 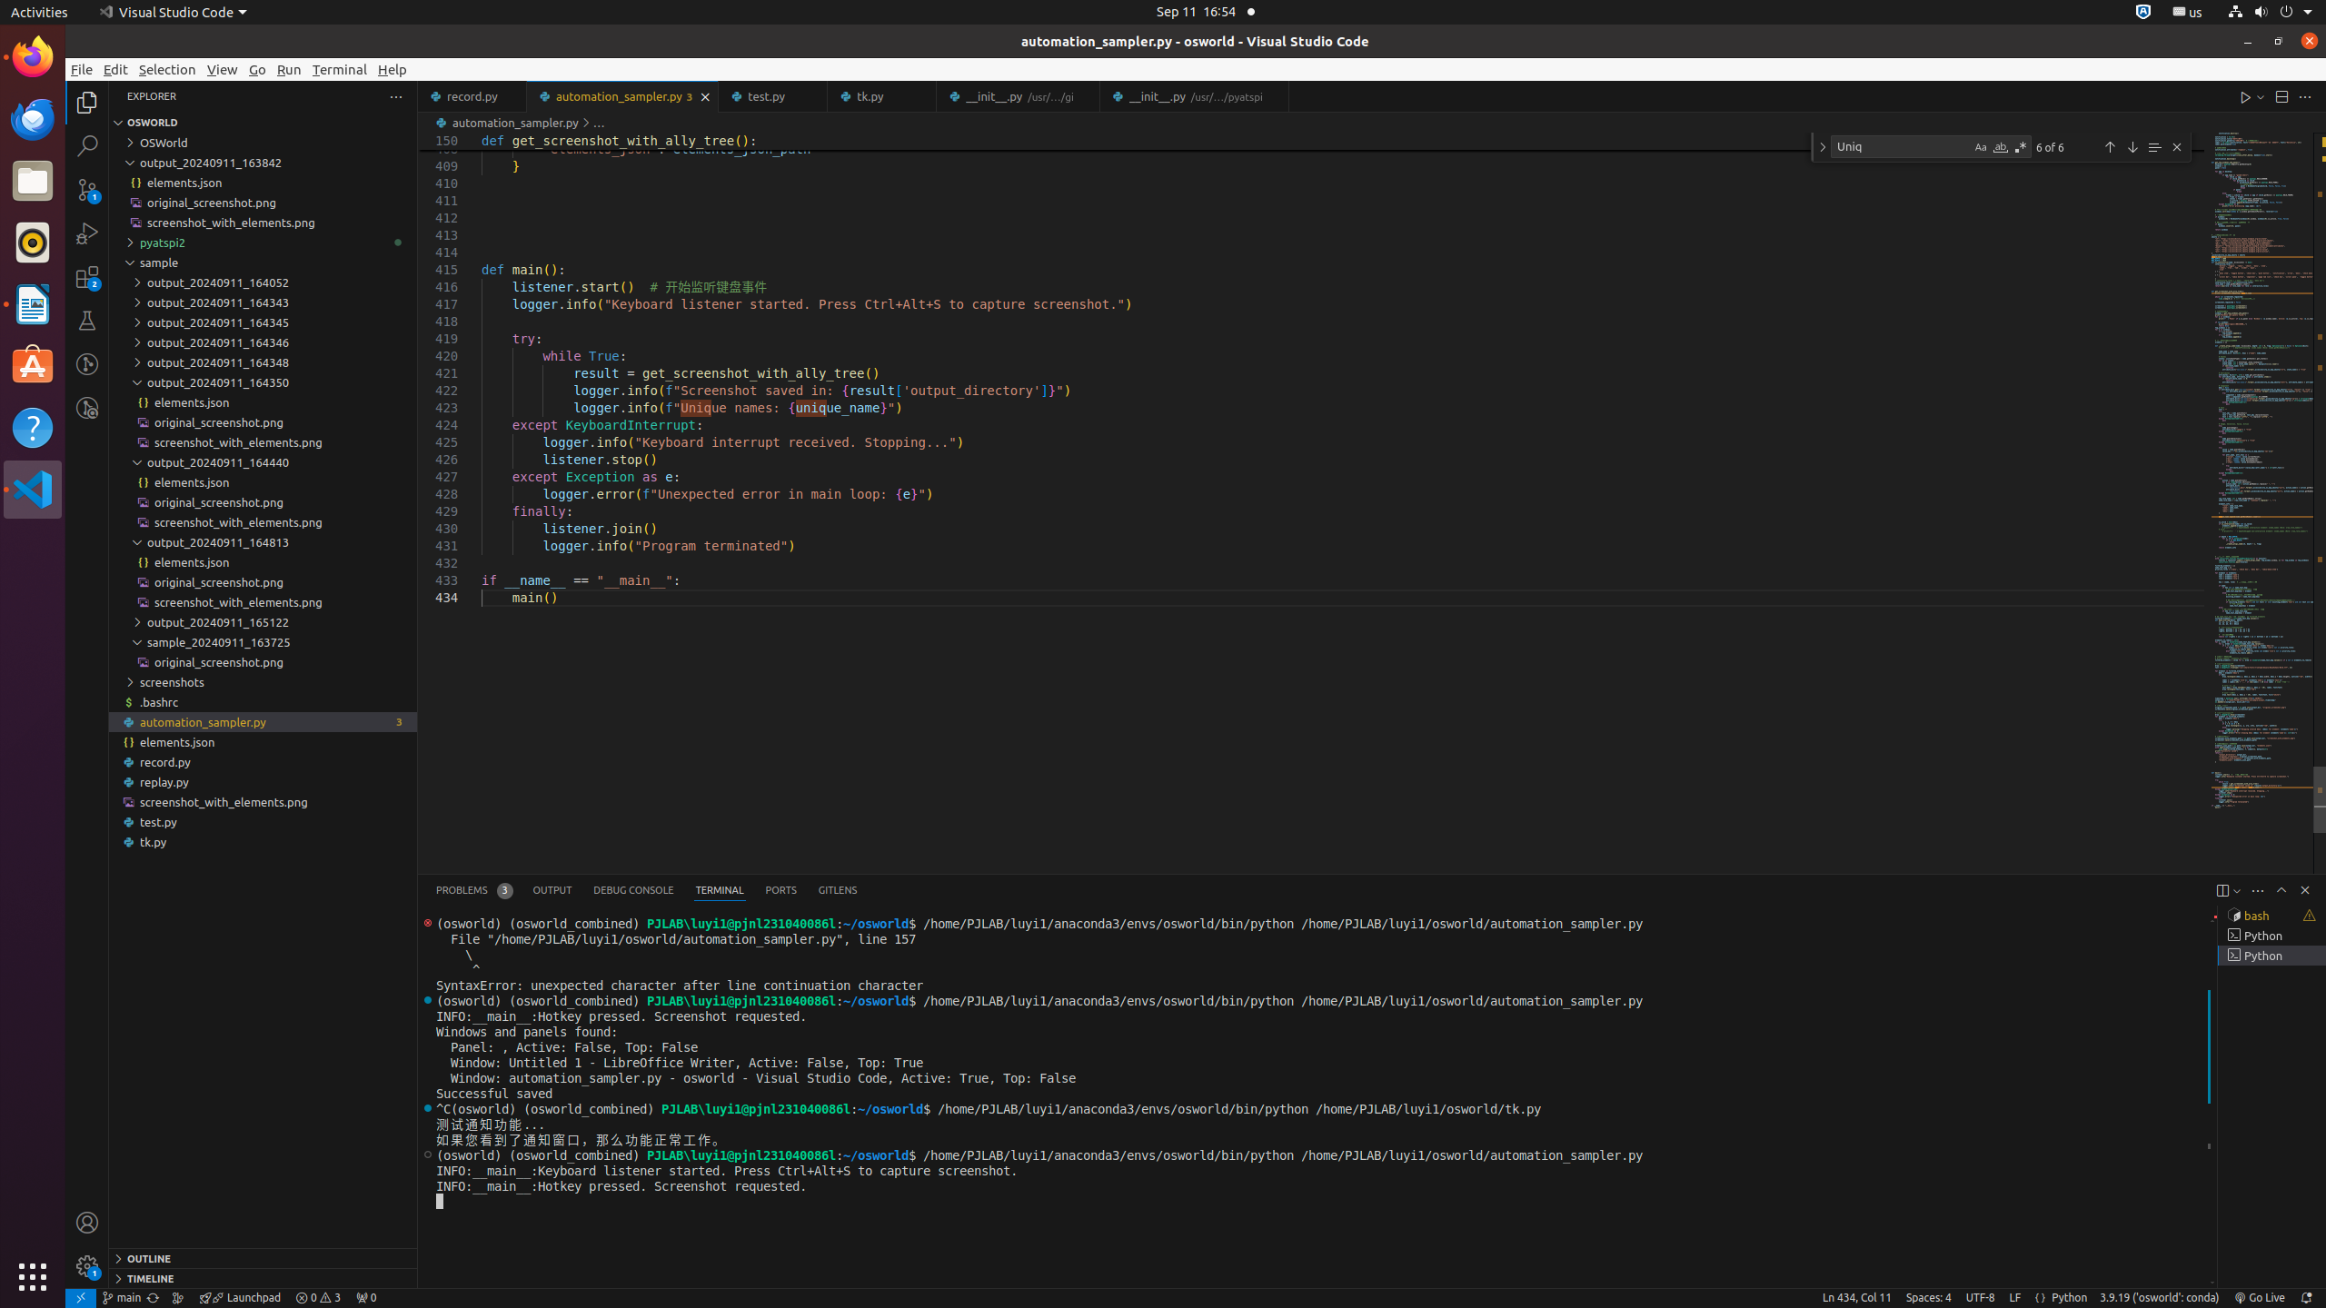 I want to click on Close (Ctrl+W), so click(x=1276, y=96).